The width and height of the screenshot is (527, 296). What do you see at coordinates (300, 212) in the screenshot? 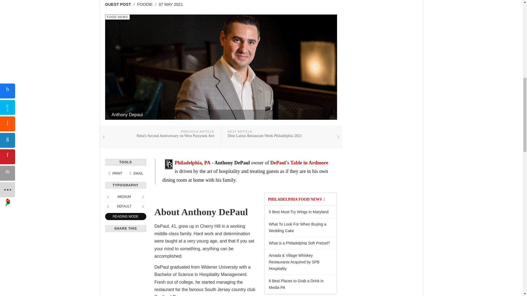
I see `What To Look For When Buying a Wedding Cake` at bounding box center [300, 212].